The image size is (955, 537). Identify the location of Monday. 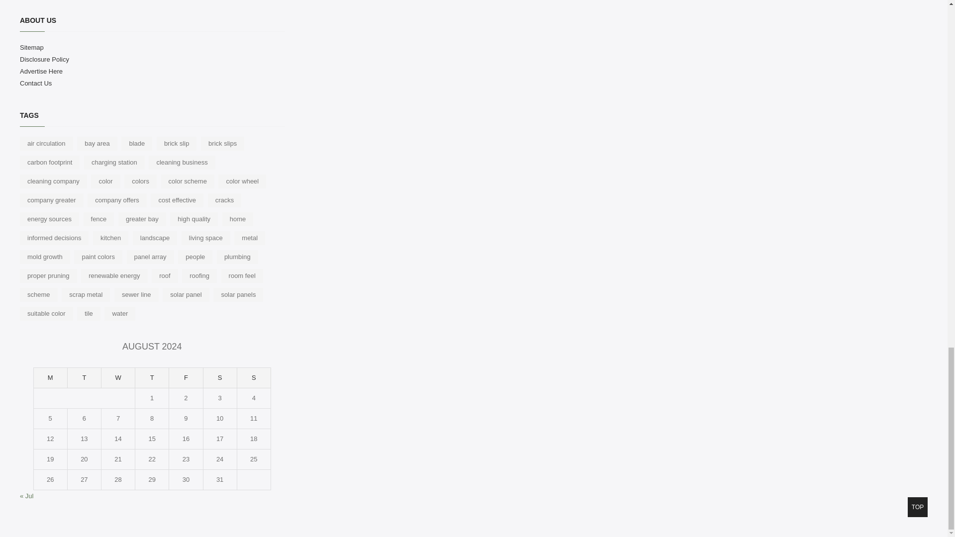
(51, 378).